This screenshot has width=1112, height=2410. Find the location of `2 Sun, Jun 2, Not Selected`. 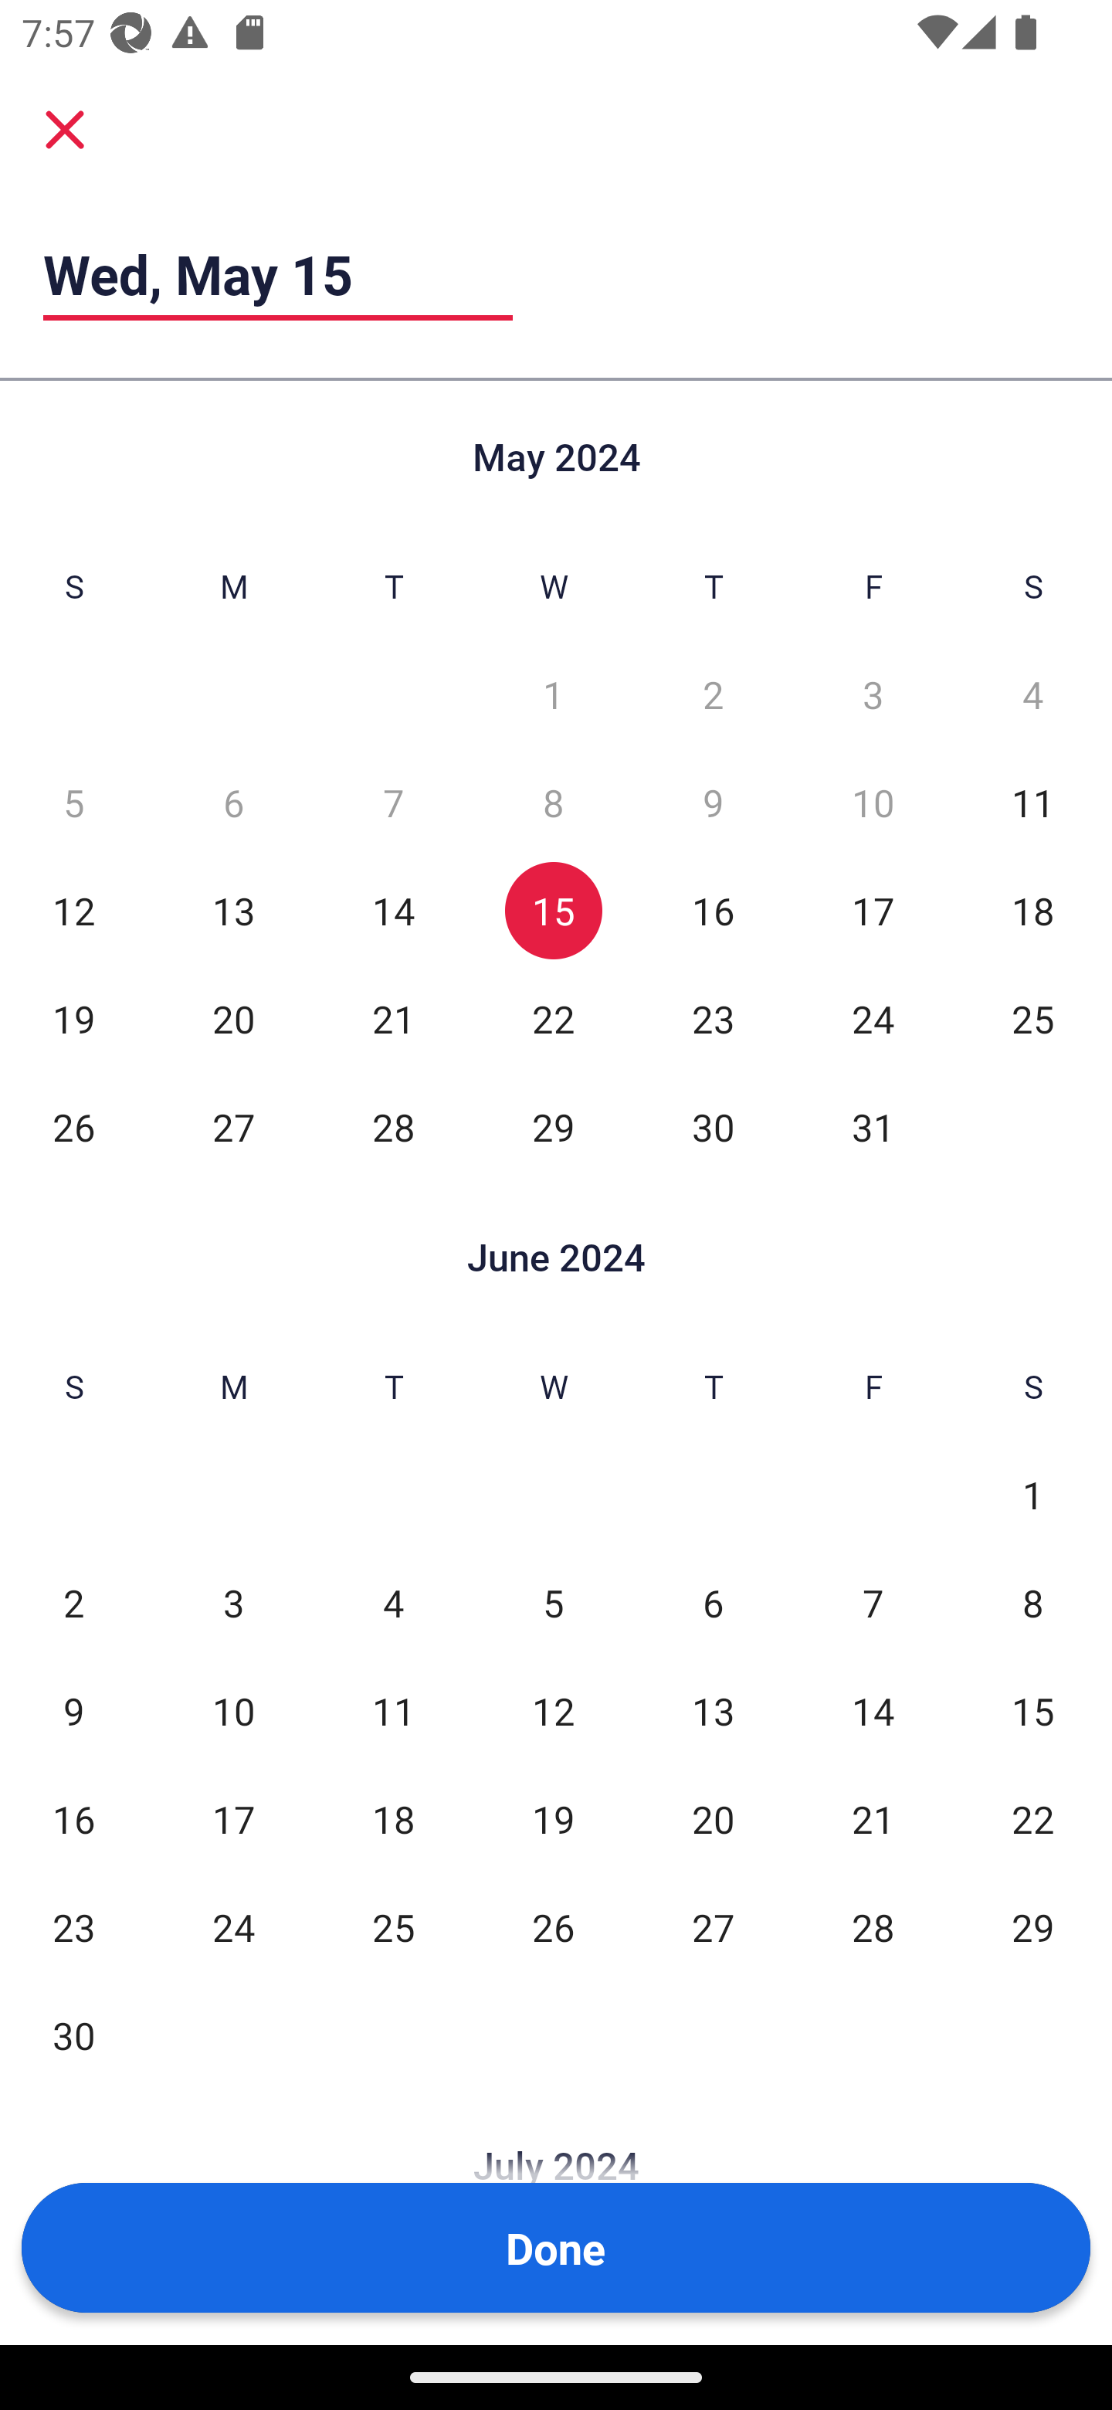

2 Sun, Jun 2, Not Selected is located at coordinates (73, 1604).